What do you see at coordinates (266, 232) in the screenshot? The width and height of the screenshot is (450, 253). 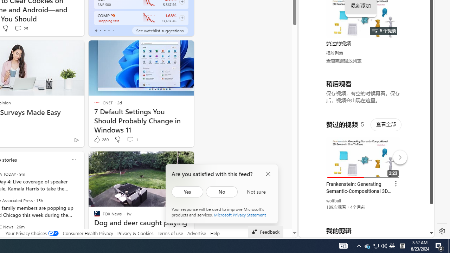 I see `Feedback` at bounding box center [266, 232].